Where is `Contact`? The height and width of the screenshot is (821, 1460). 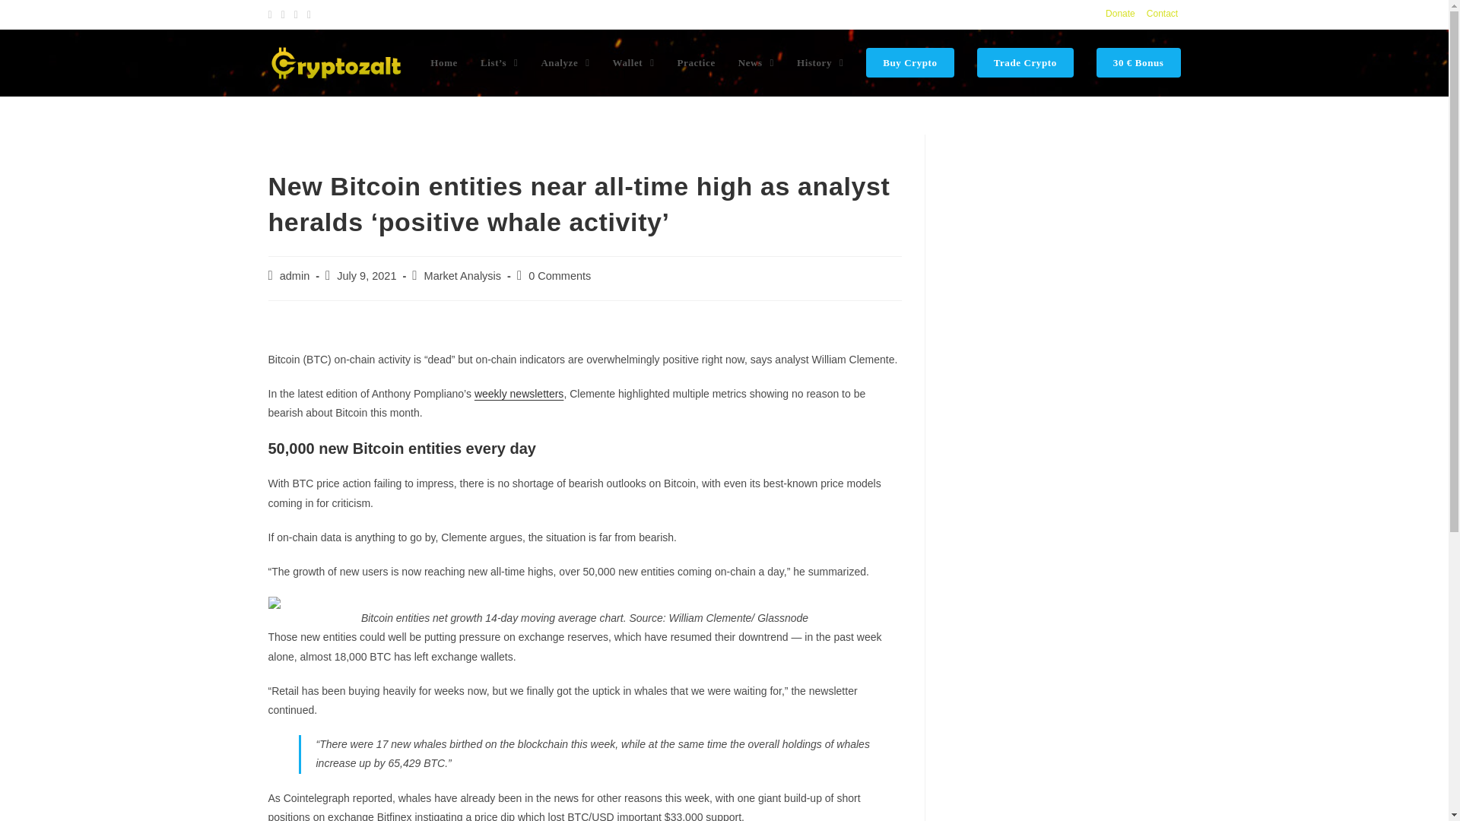 Contact is located at coordinates (1162, 14).